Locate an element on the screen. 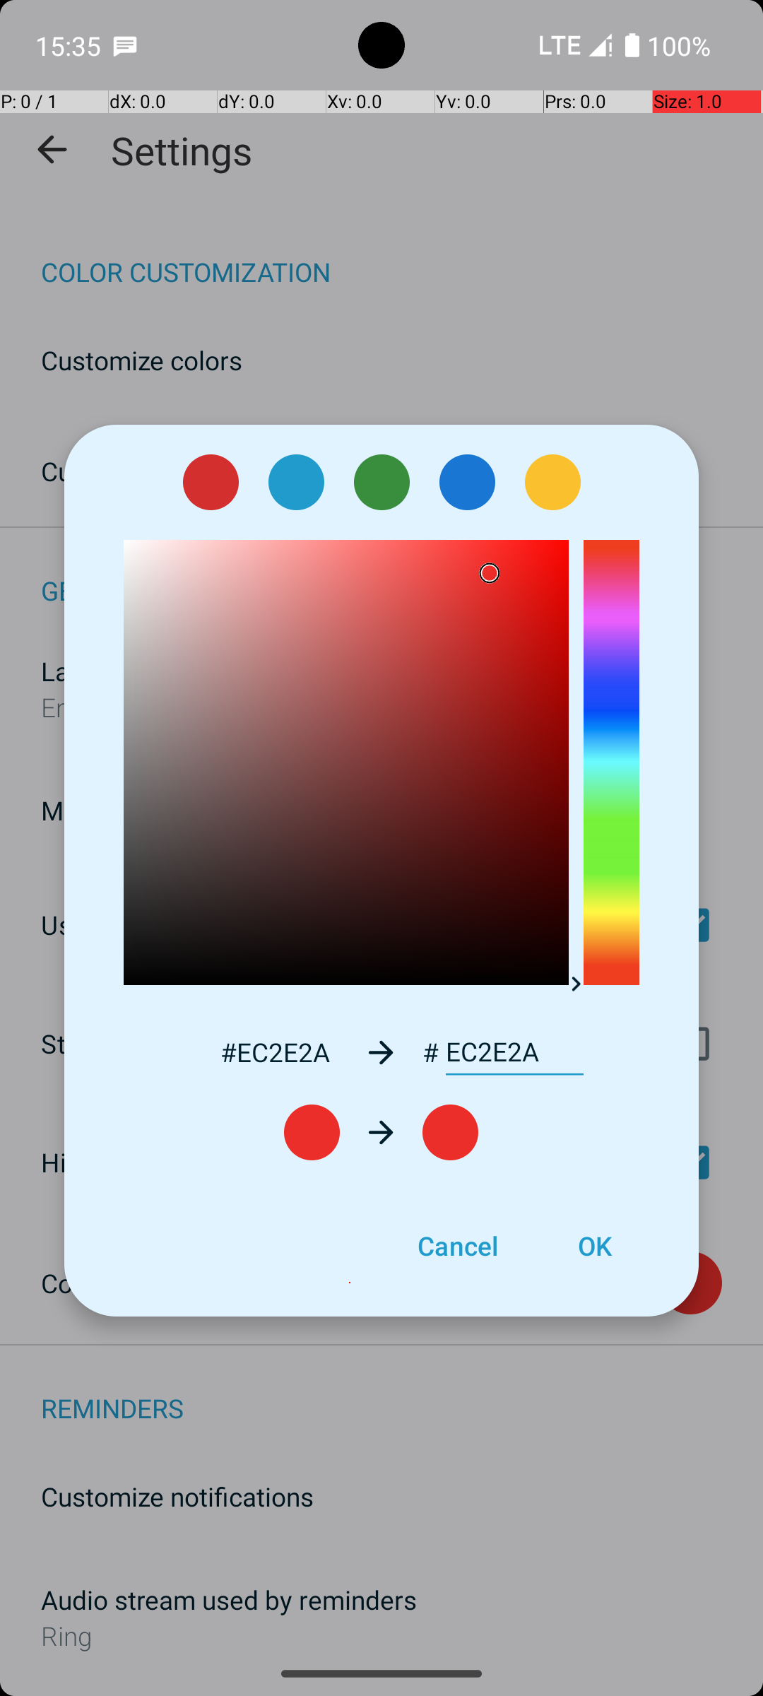 This screenshot has height=1696, width=763. #EC2E2A is located at coordinates (275, 1052).